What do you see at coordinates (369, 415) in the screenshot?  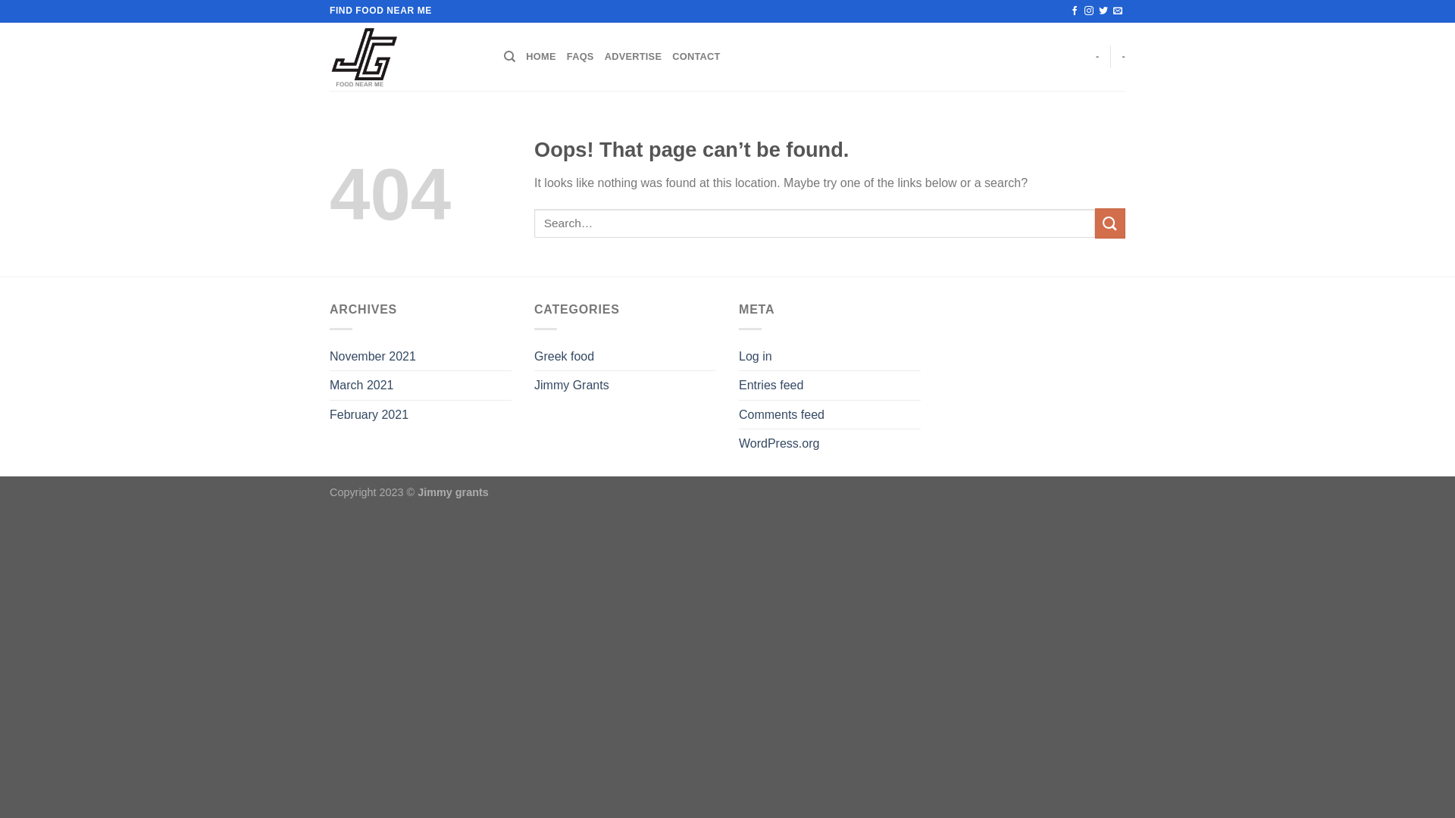 I see `February 2021` at bounding box center [369, 415].